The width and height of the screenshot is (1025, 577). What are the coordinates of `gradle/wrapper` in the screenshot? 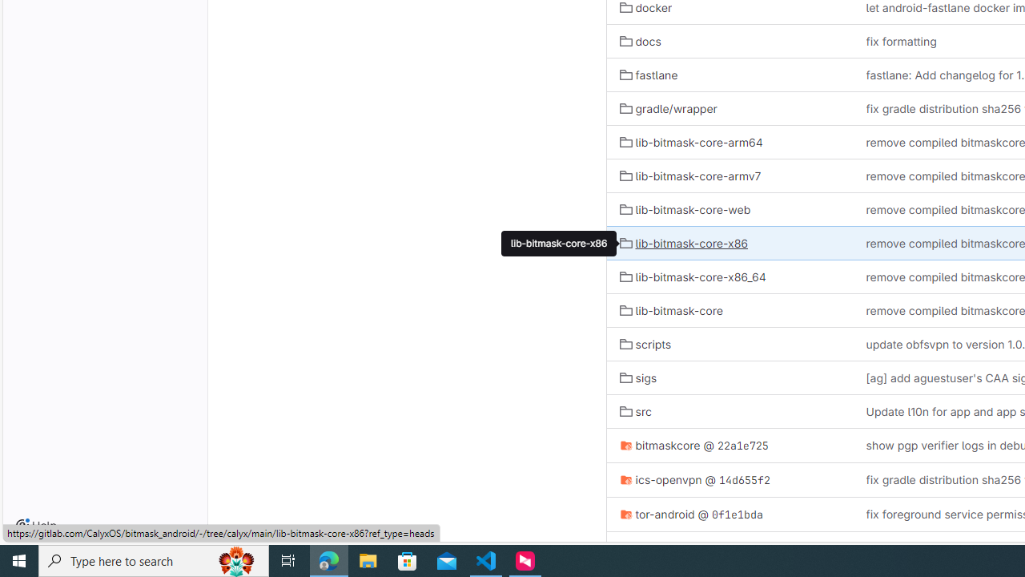 It's located at (668, 109).